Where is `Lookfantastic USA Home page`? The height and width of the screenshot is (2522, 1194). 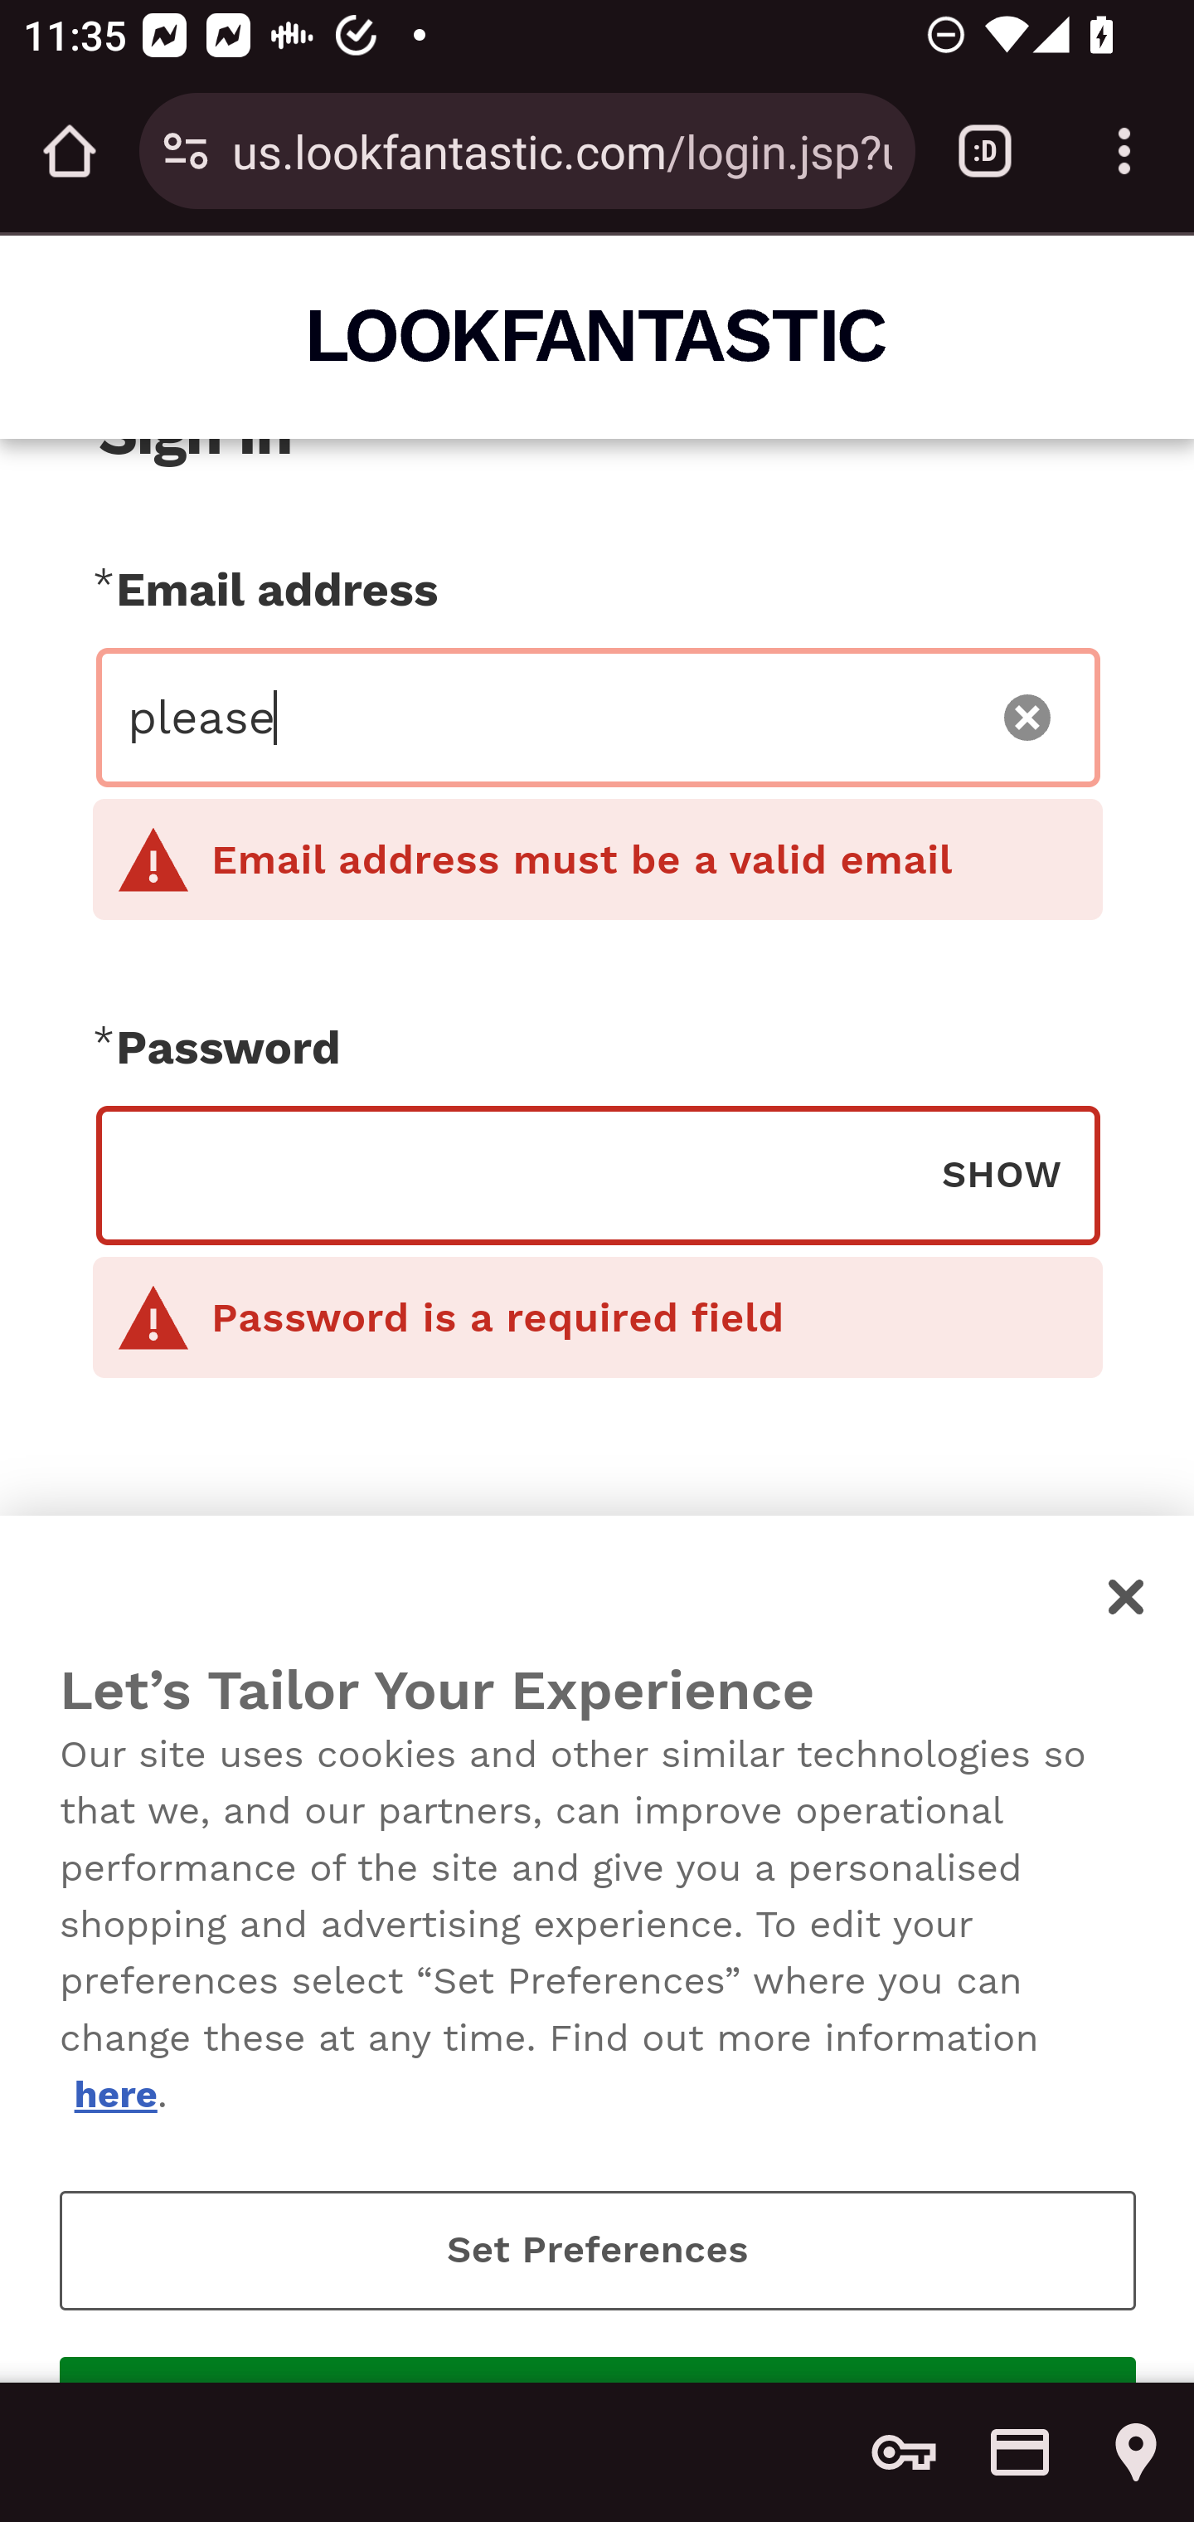 Lookfantastic USA Home page is located at coordinates (599, 335).